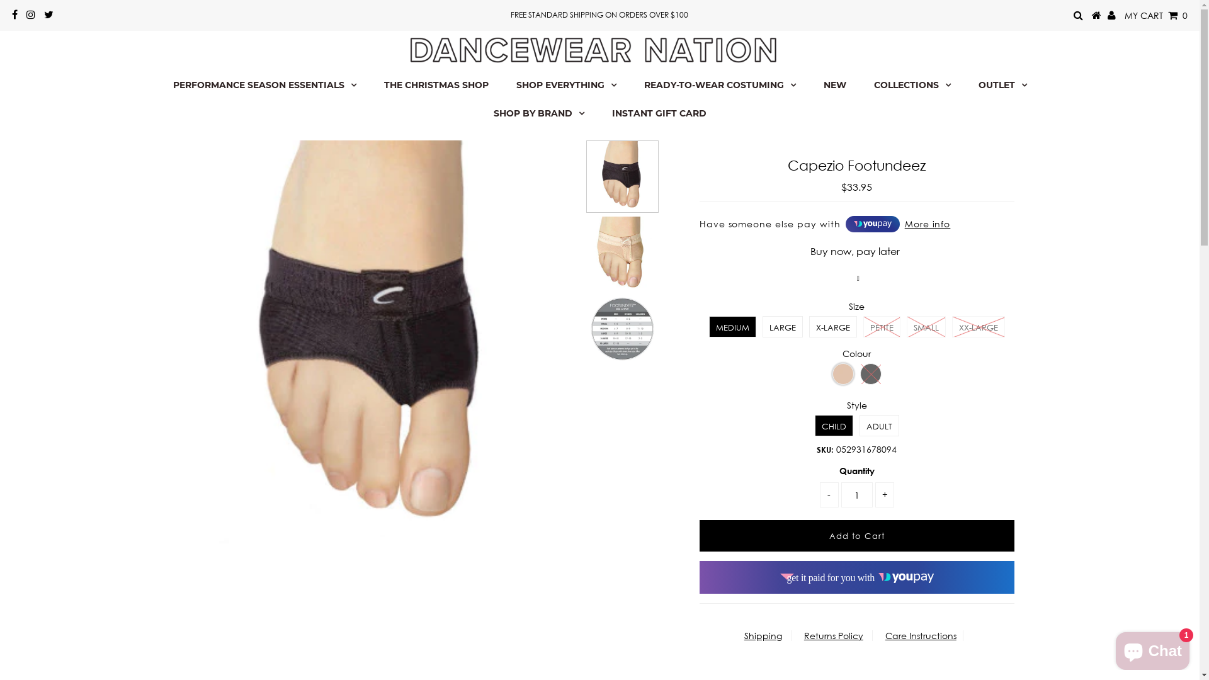  What do you see at coordinates (835, 86) in the screenshot?
I see `NEW` at bounding box center [835, 86].